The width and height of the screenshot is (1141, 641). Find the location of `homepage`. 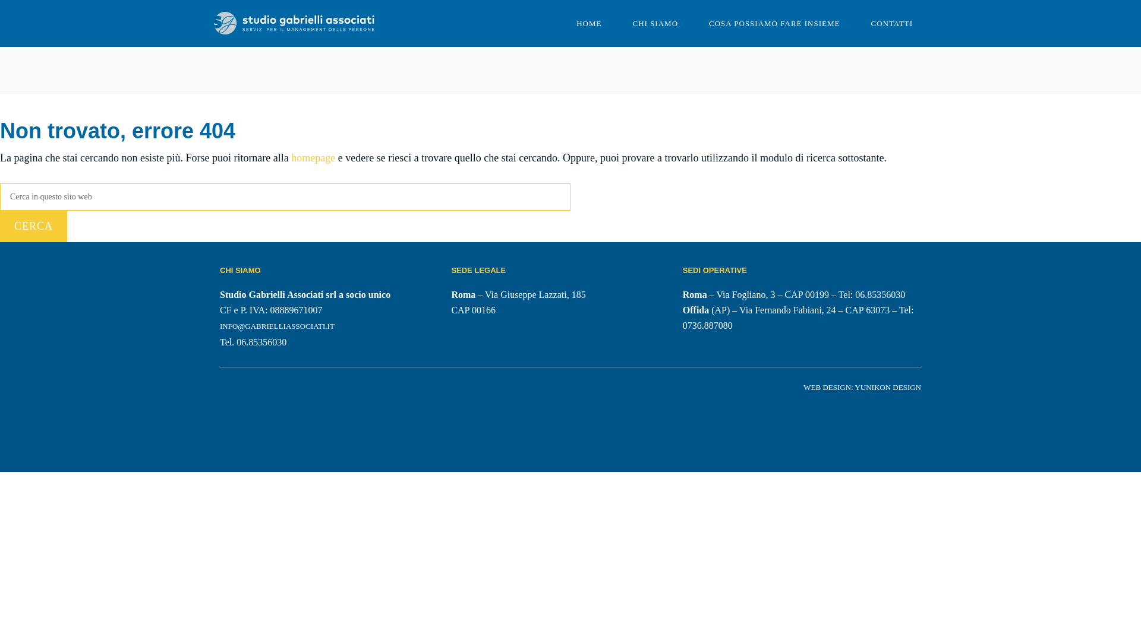

homepage is located at coordinates (313, 158).